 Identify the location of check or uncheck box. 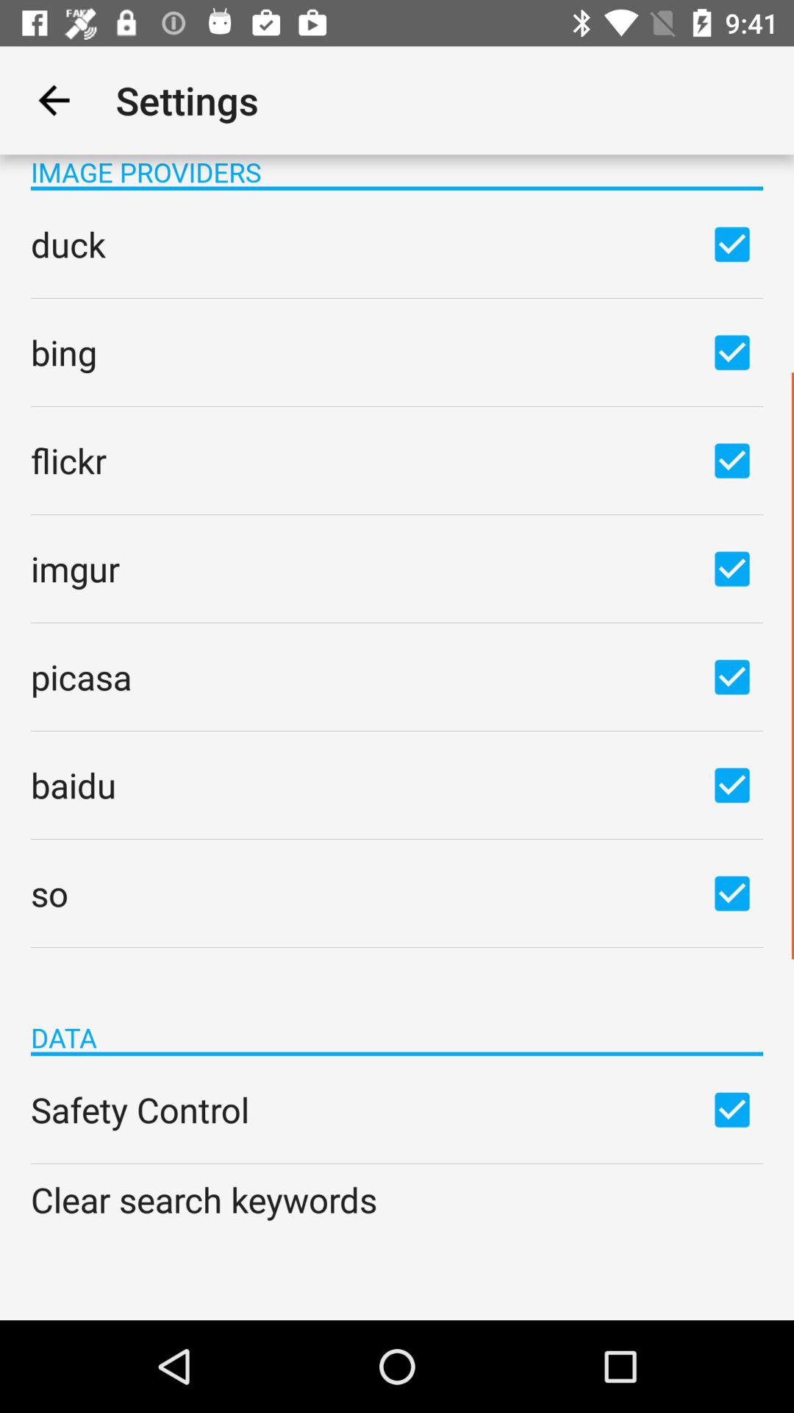
(732, 244).